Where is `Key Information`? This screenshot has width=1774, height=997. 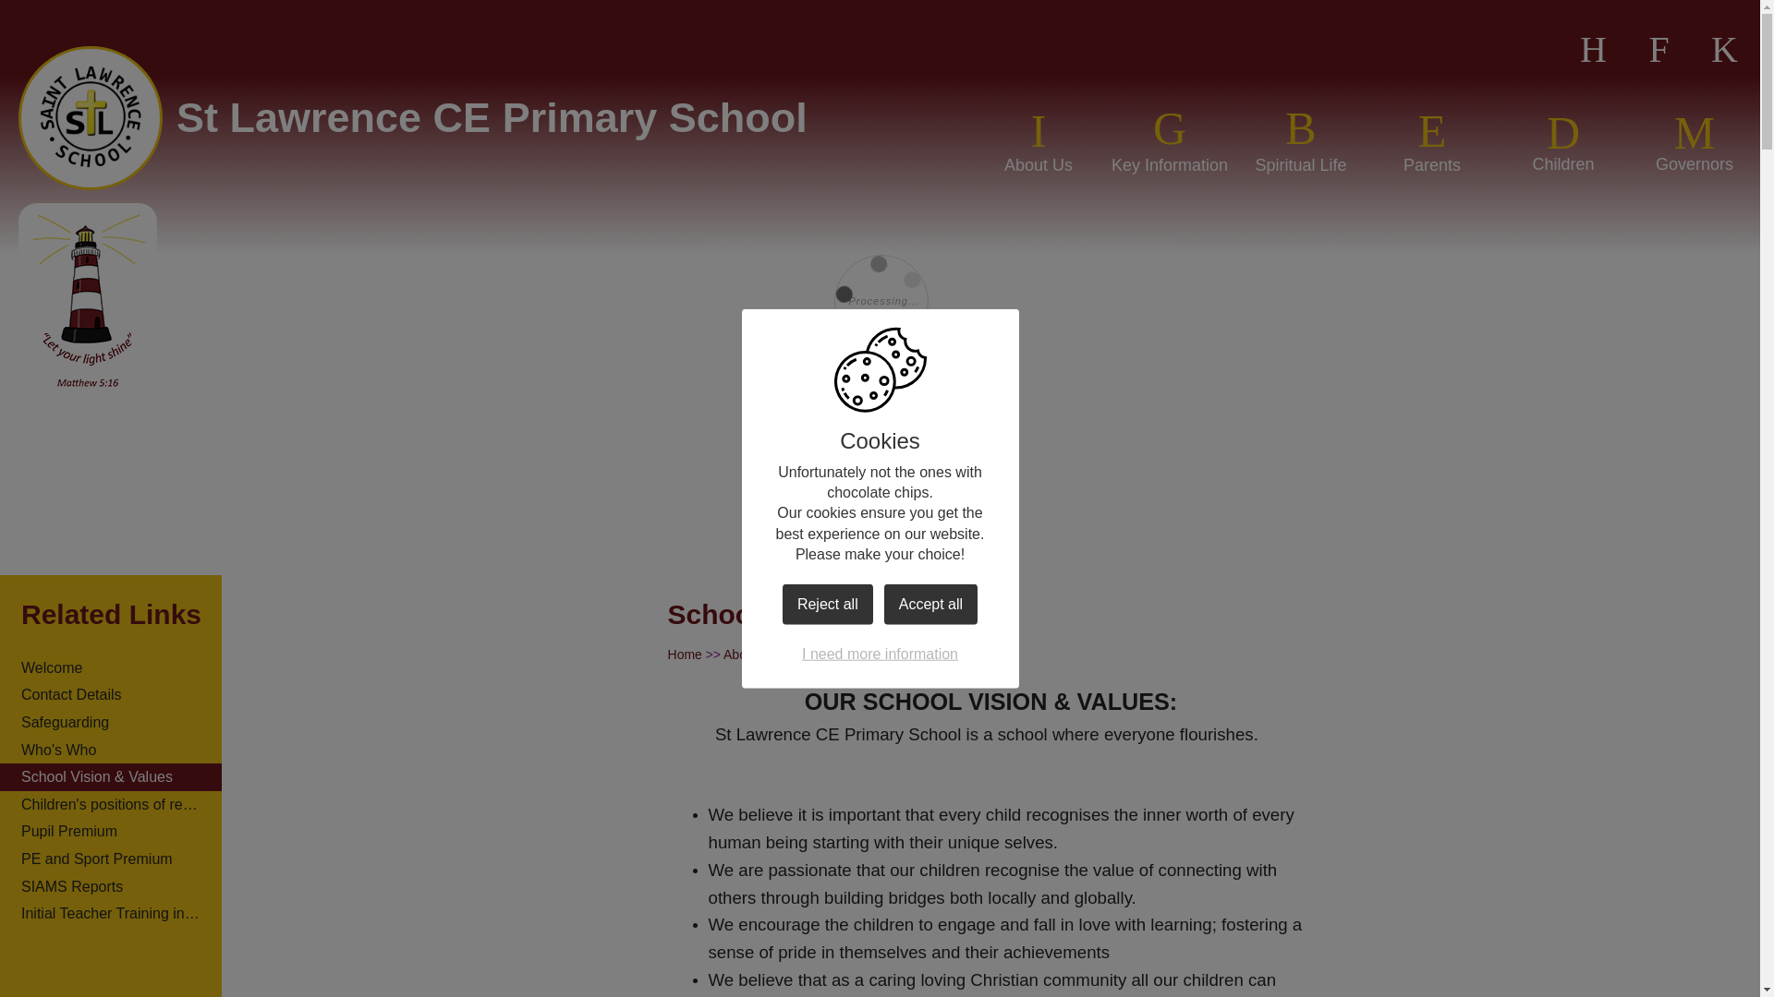 Key Information is located at coordinates (1170, 138).